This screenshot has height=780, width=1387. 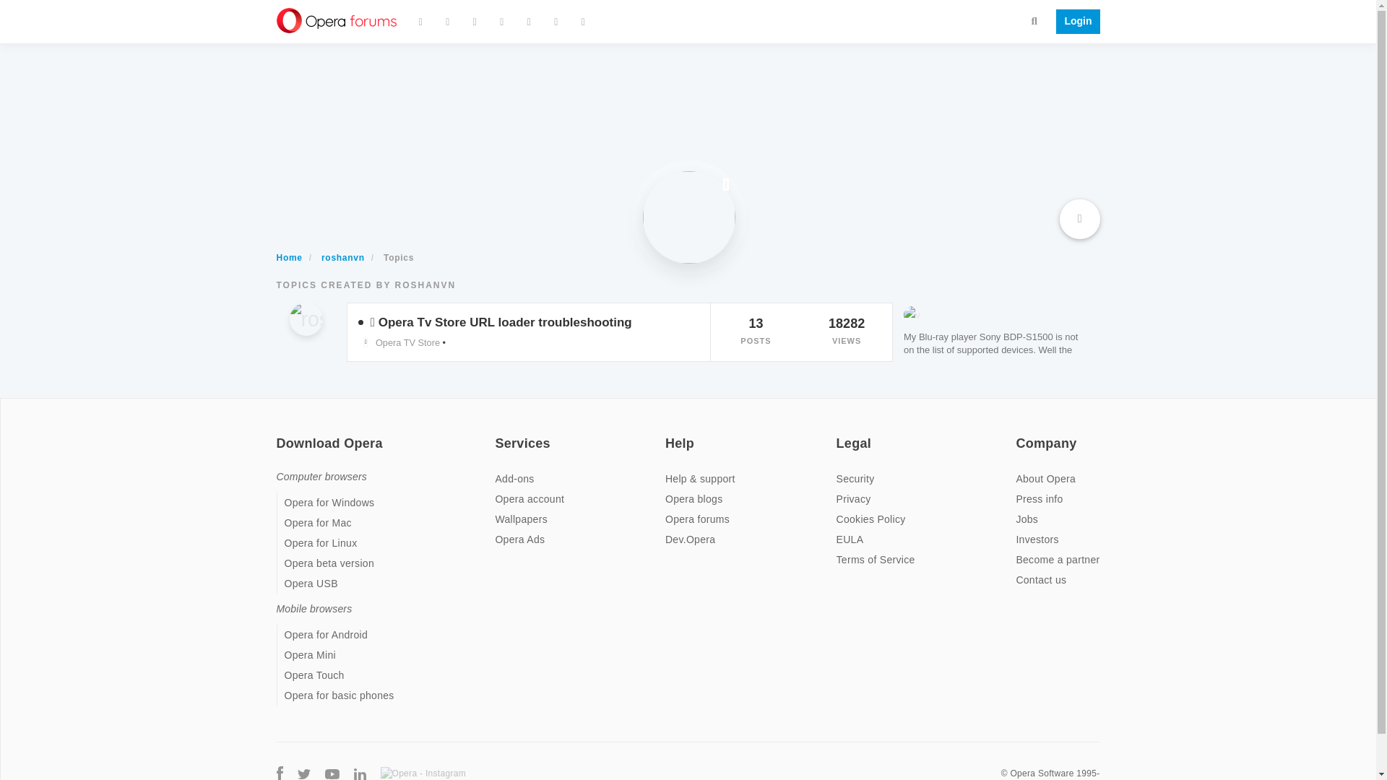 What do you see at coordinates (312, 323) in the screenshot?
I see `roshanvn` at bounding box center [312, 323].